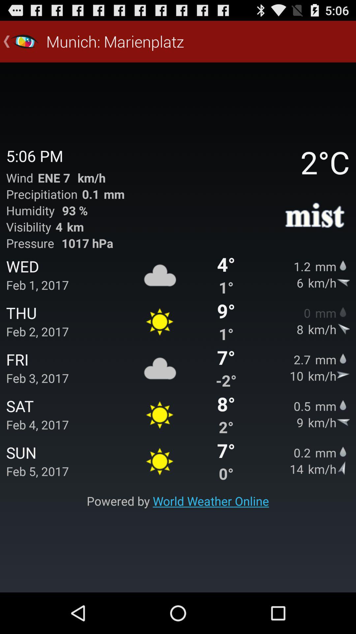  I want to click on select the icon which is next to the feb 3 2017, so click(160, 368).